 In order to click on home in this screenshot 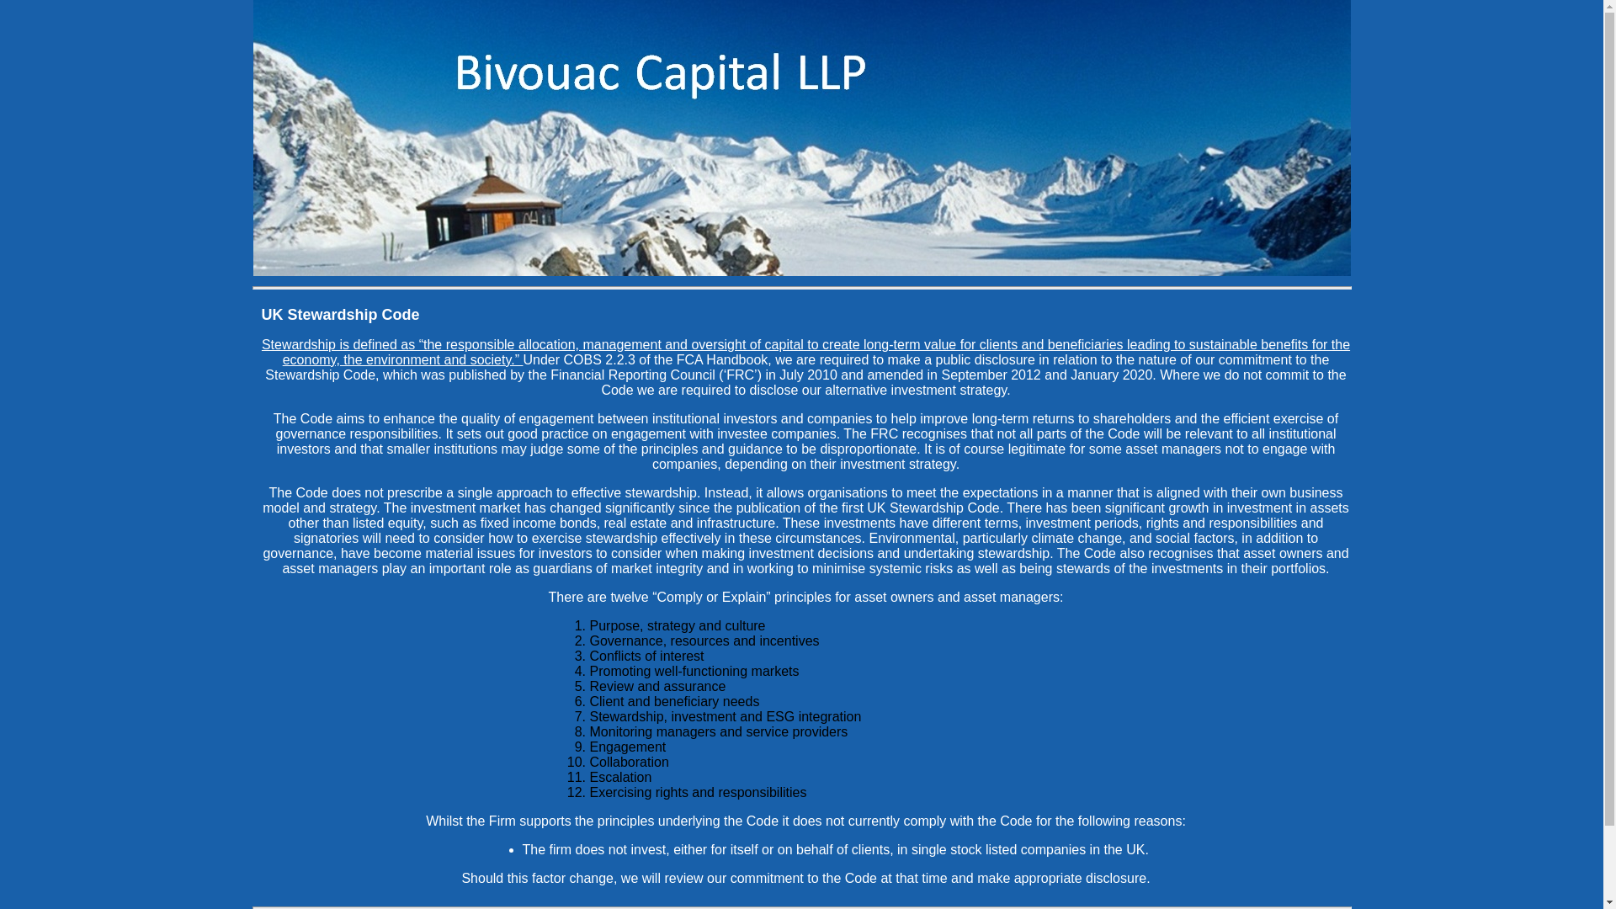, I will do `click(800, 271)`.